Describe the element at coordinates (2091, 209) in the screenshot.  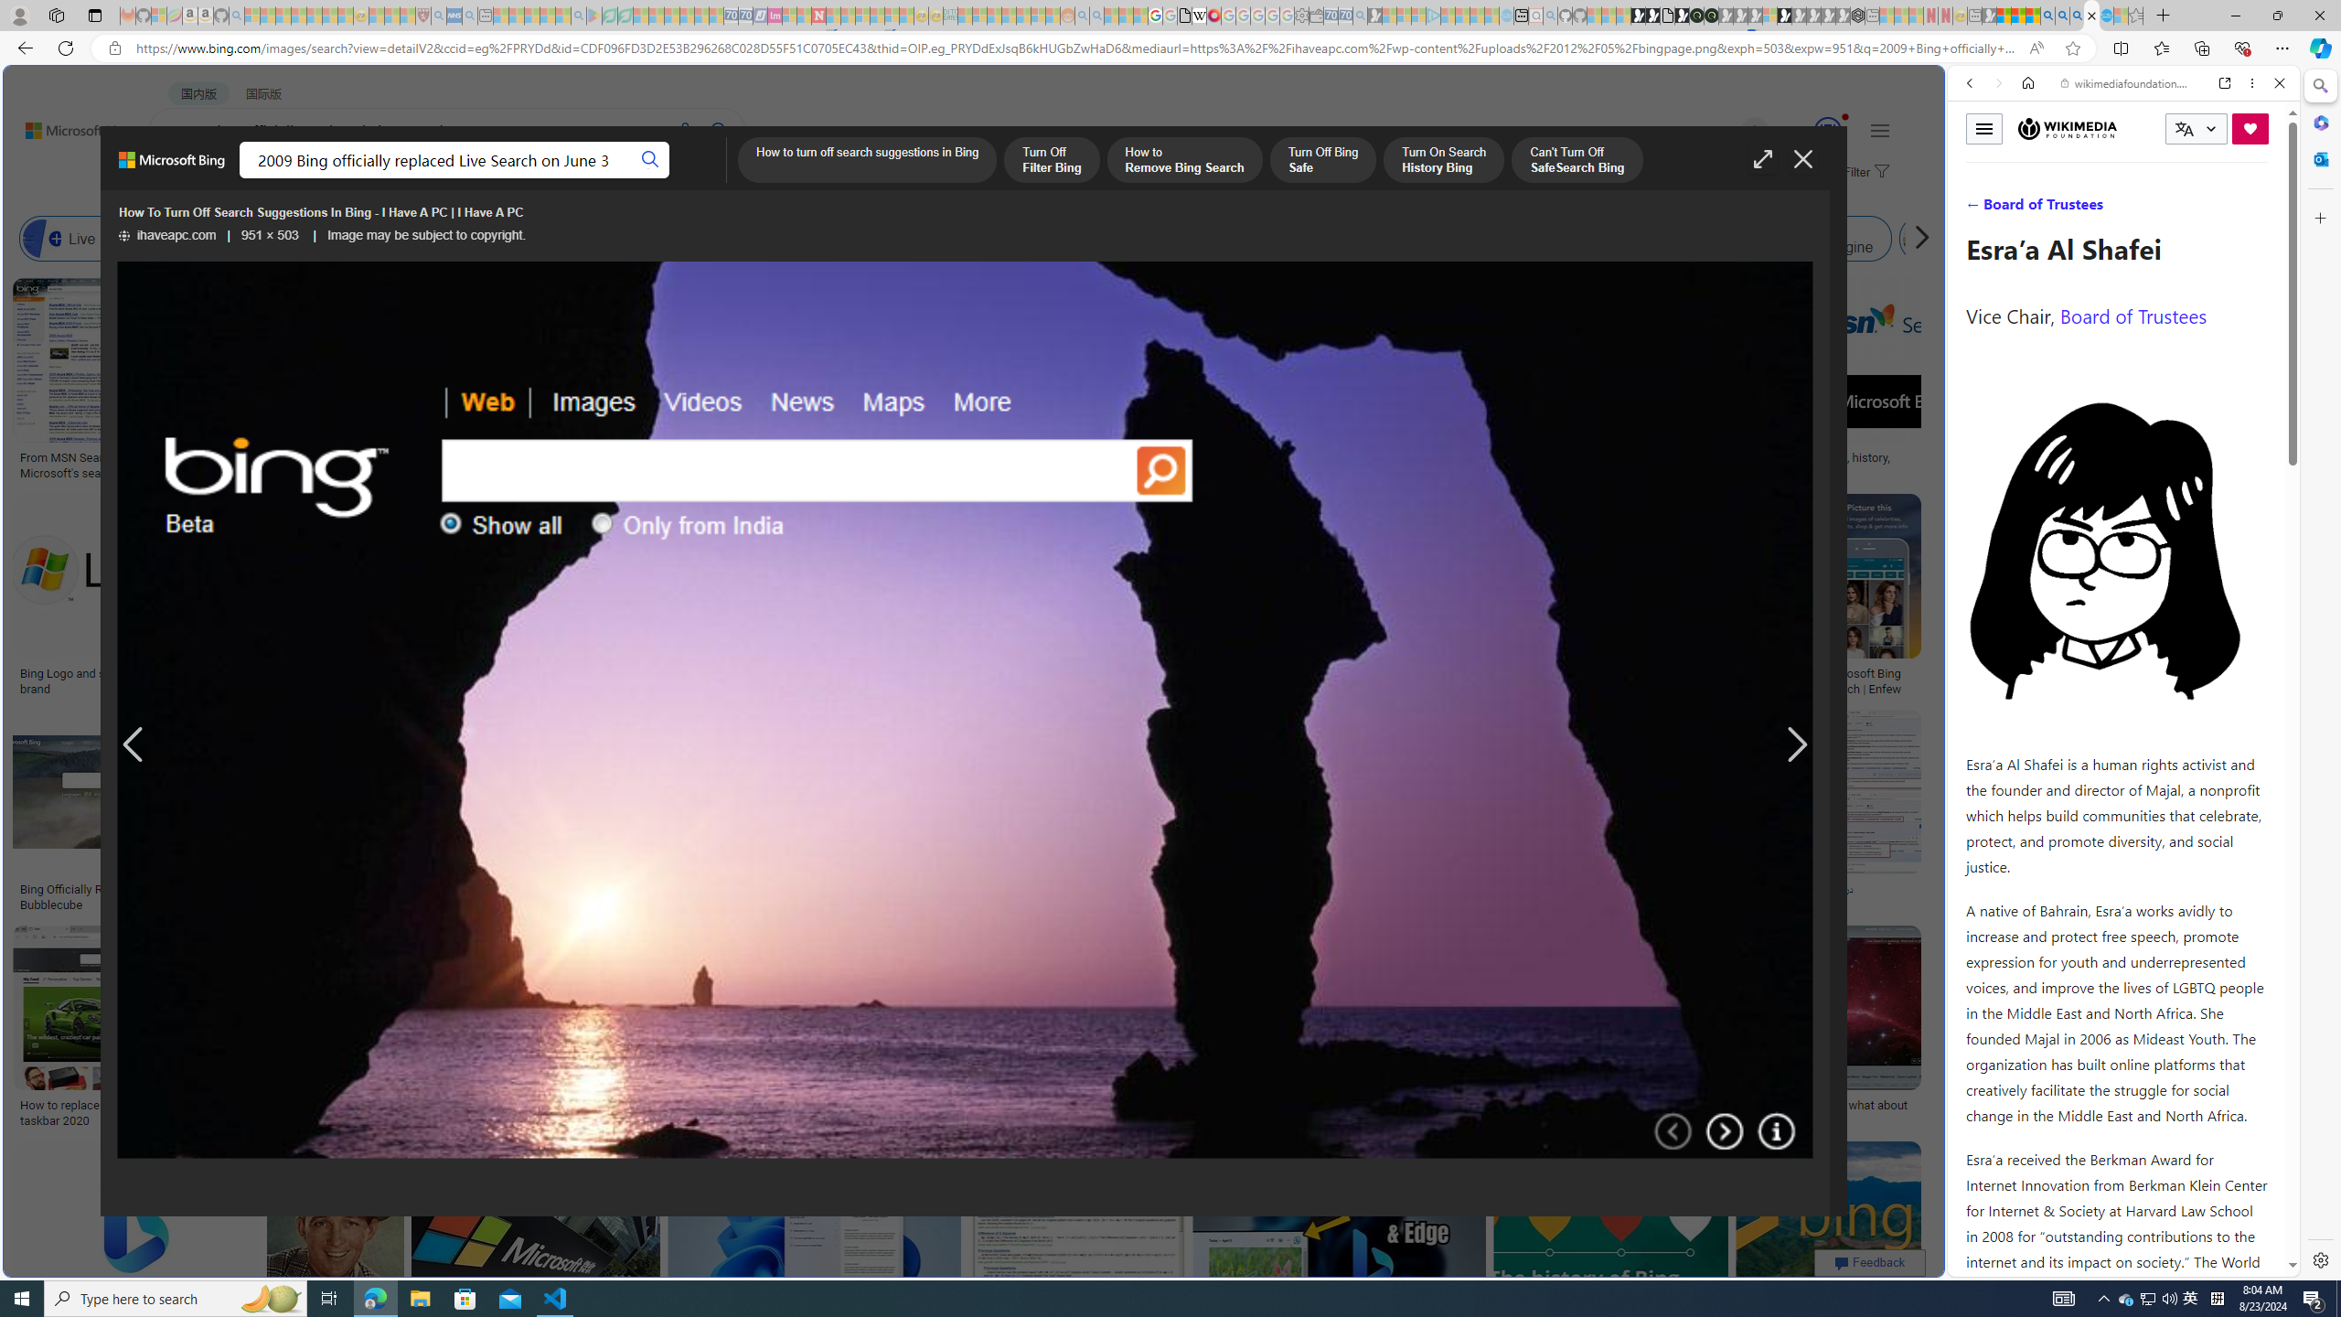
I see `Search Filter, VIDEOS` at that location.